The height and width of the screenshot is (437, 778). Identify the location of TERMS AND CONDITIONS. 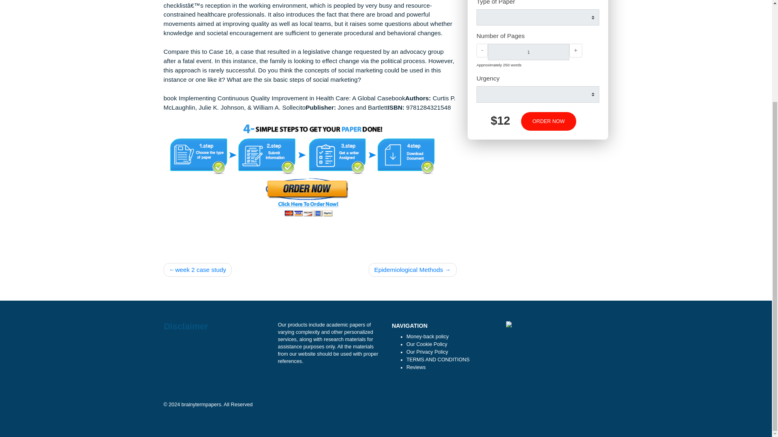
(486, 414).